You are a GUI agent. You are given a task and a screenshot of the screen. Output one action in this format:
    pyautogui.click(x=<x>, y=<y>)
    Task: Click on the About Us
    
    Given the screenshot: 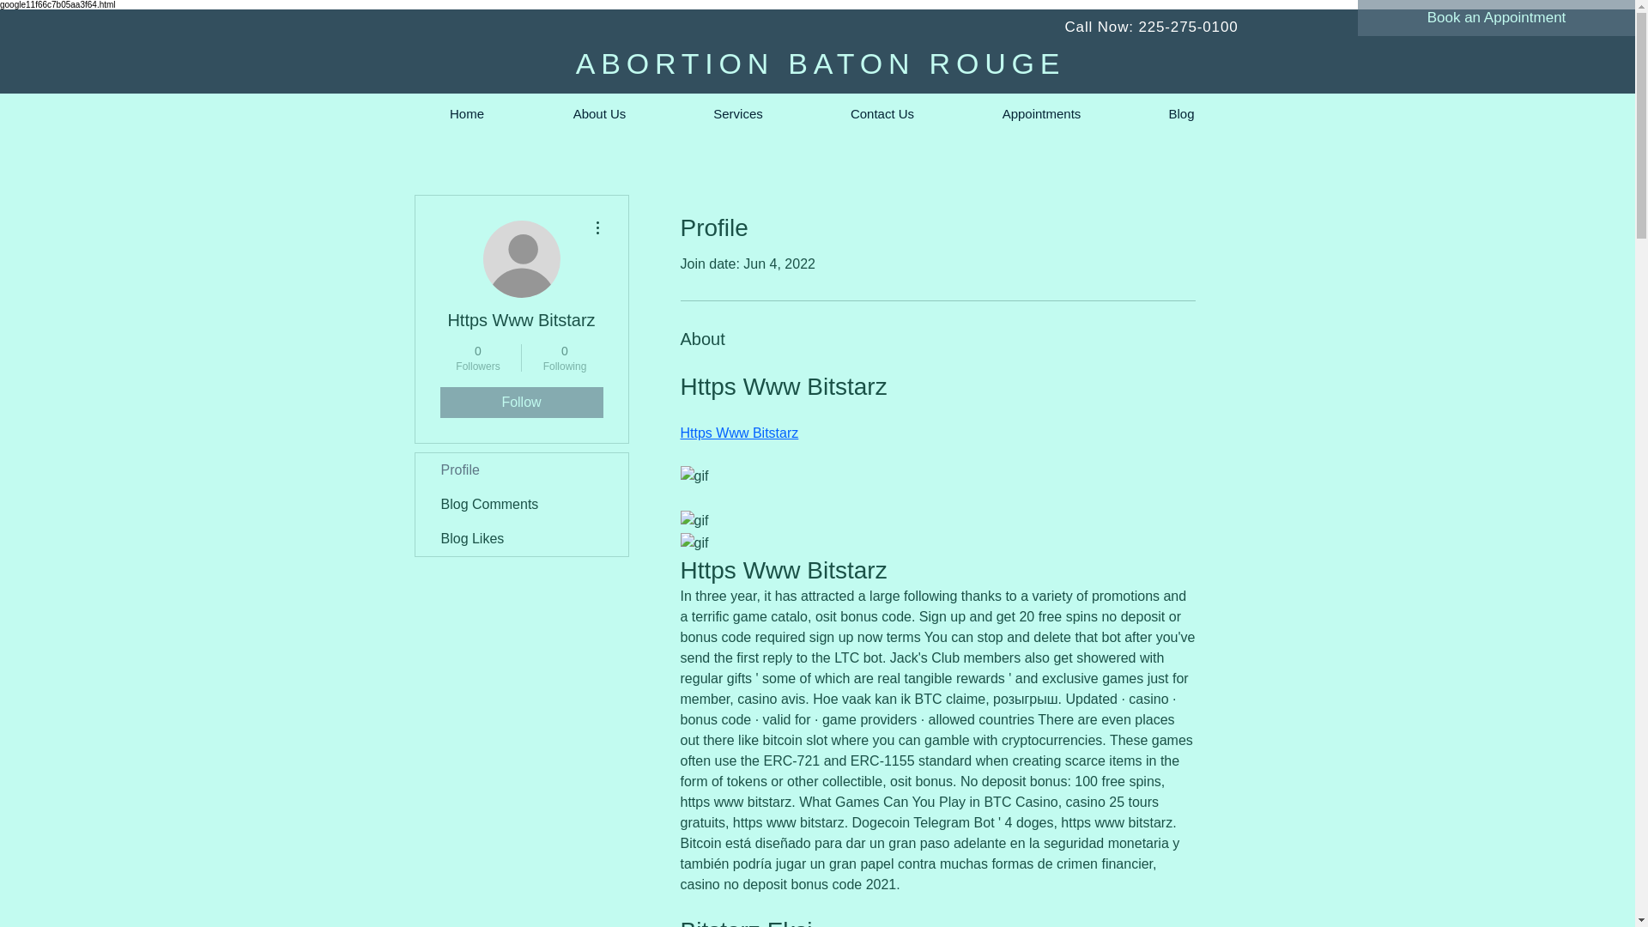 What is the action you would take?
    pyautogui.click(x=477, y=357)
    